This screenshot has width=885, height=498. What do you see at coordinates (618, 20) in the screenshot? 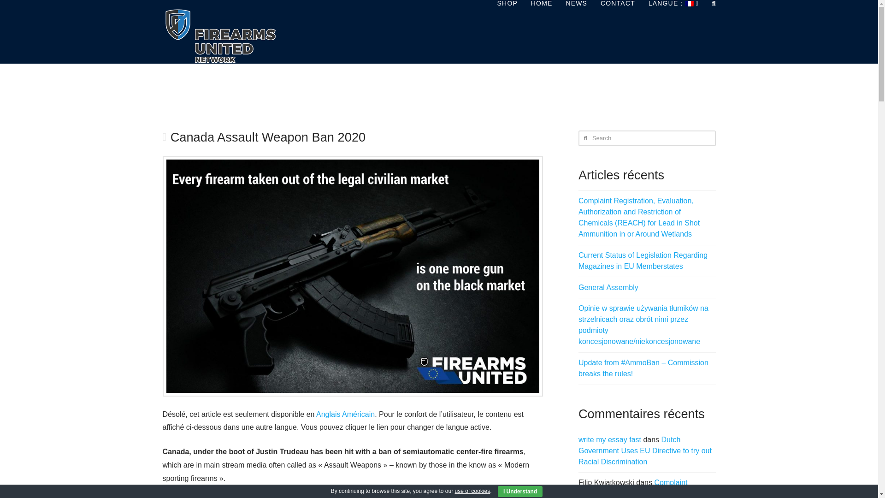
I see `CONTACT` at bounding box center [618, 20].